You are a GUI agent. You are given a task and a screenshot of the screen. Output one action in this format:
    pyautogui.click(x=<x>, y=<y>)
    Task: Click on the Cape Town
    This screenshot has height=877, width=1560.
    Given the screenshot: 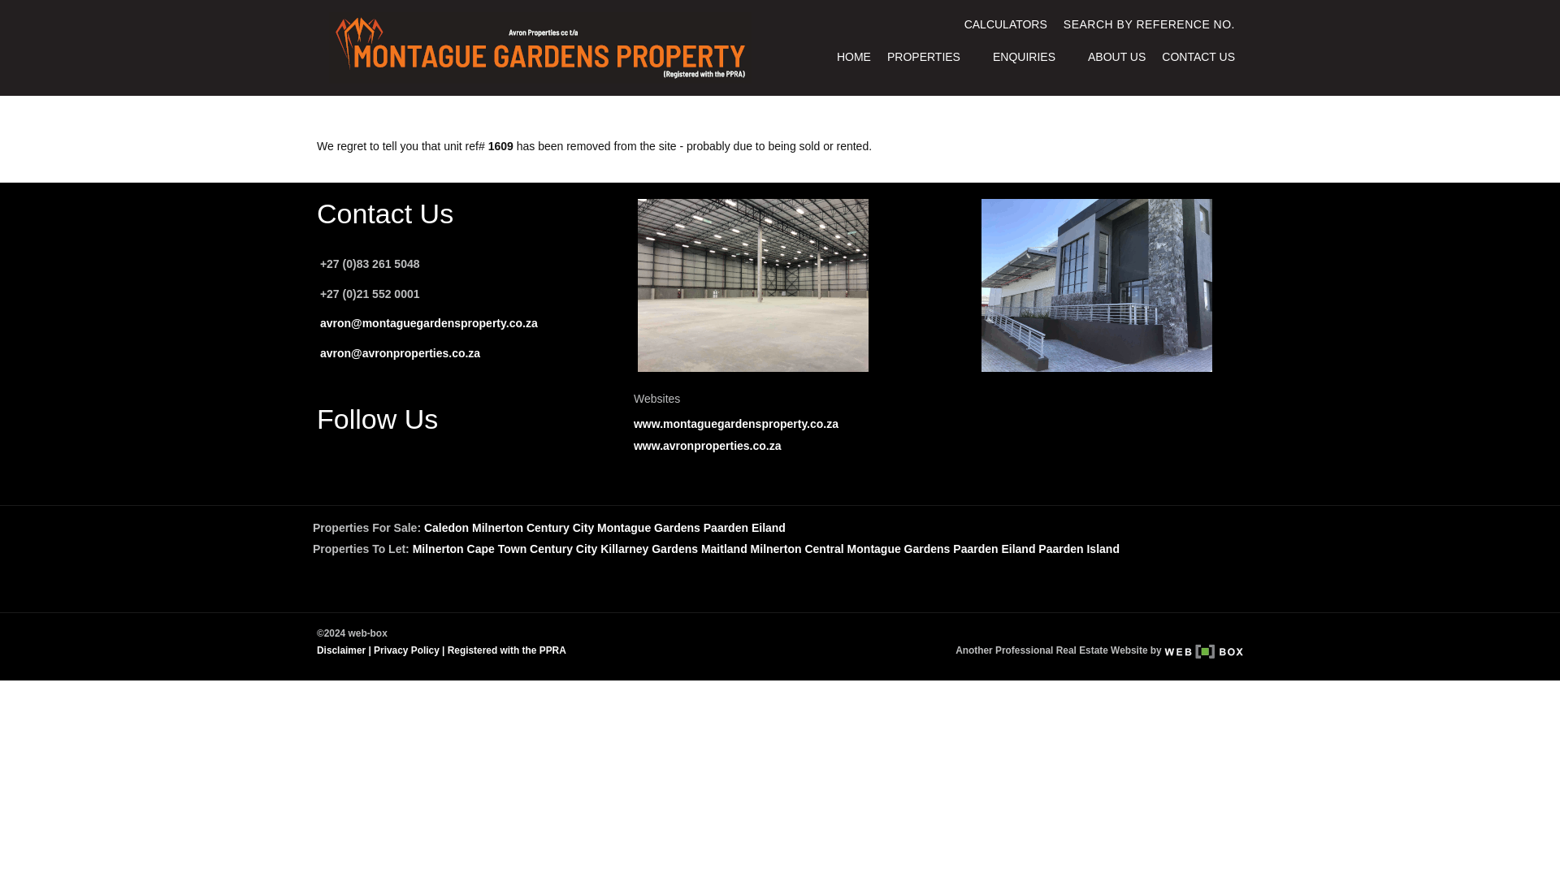 What is the action you would take?
    pyautogui.click(x=496, y=549)
    